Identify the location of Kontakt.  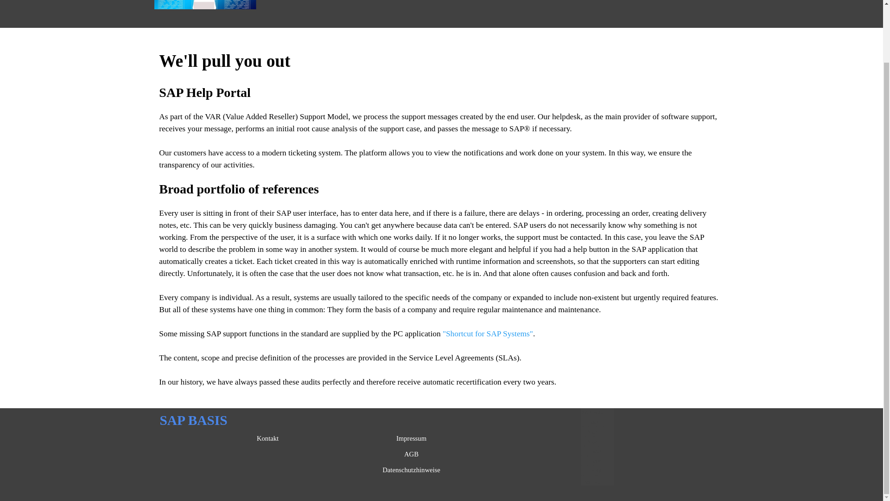
(268, 438).